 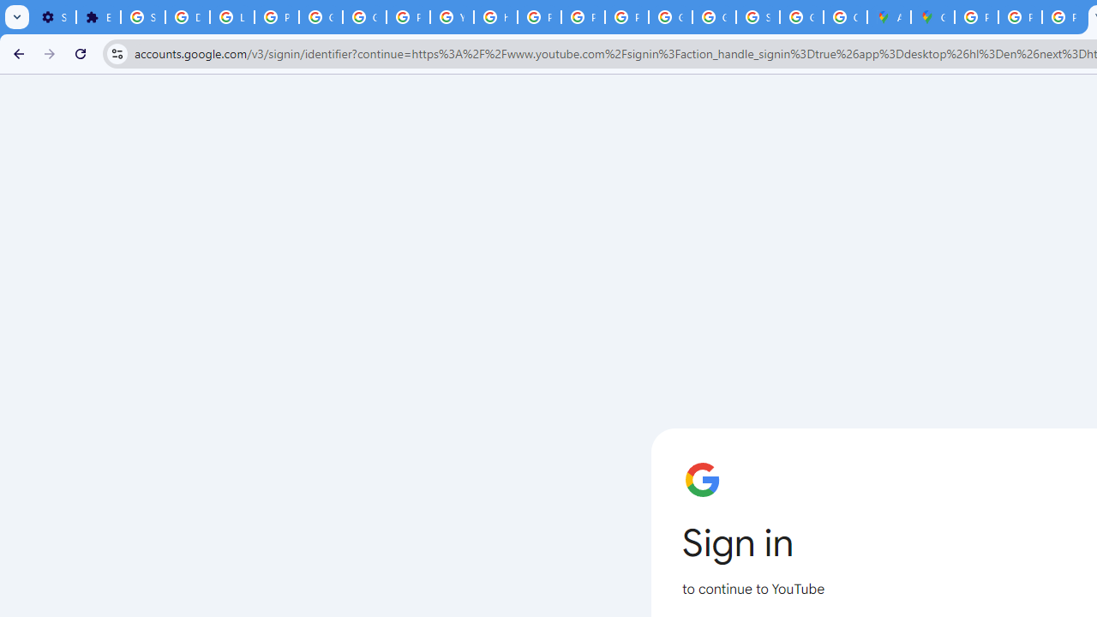 What do you see at coordinates (54, 17) in the screenshot?
I see `Settings - On startup` at bounding box center [54, 17].